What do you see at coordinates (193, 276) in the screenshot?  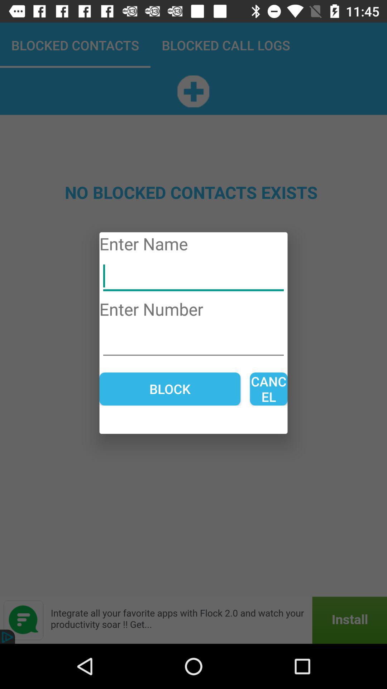 I see `enter name` at bounding box center [193, 276].